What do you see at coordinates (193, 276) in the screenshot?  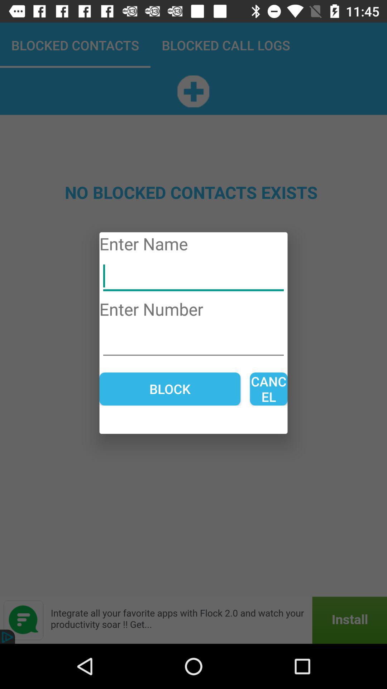 I see `enter name` at bounding box center [193, 276].